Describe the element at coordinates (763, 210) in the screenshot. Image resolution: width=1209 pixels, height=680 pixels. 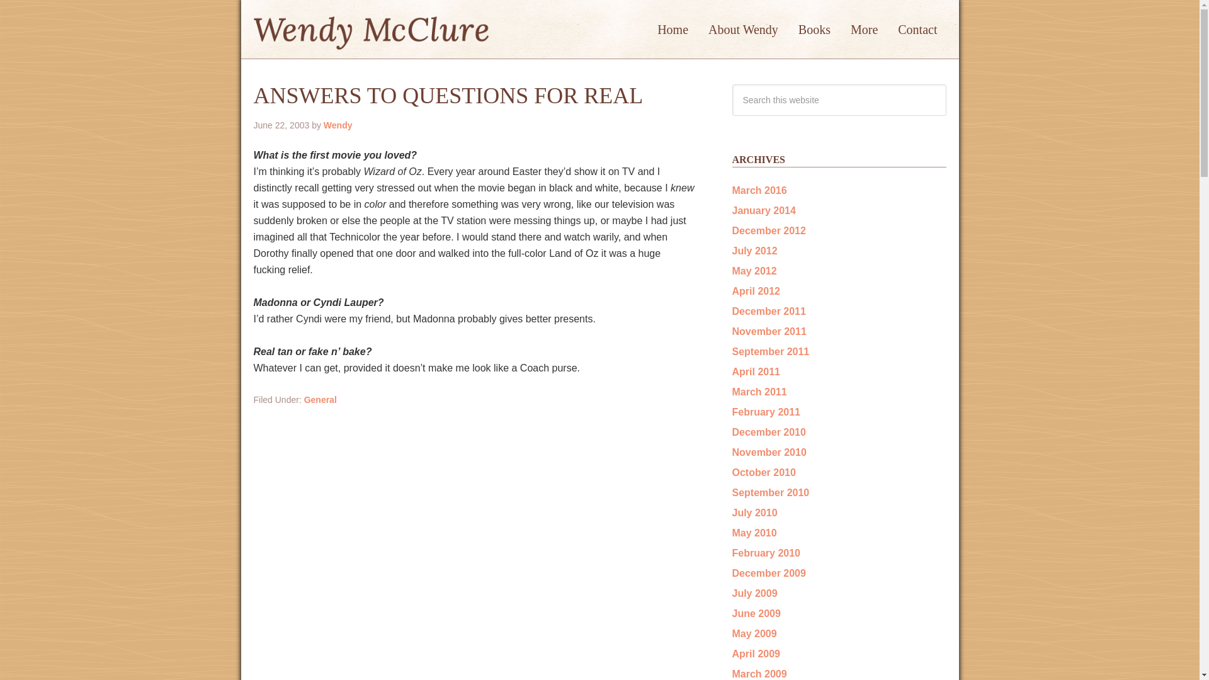
I see `January 2014` at that location.